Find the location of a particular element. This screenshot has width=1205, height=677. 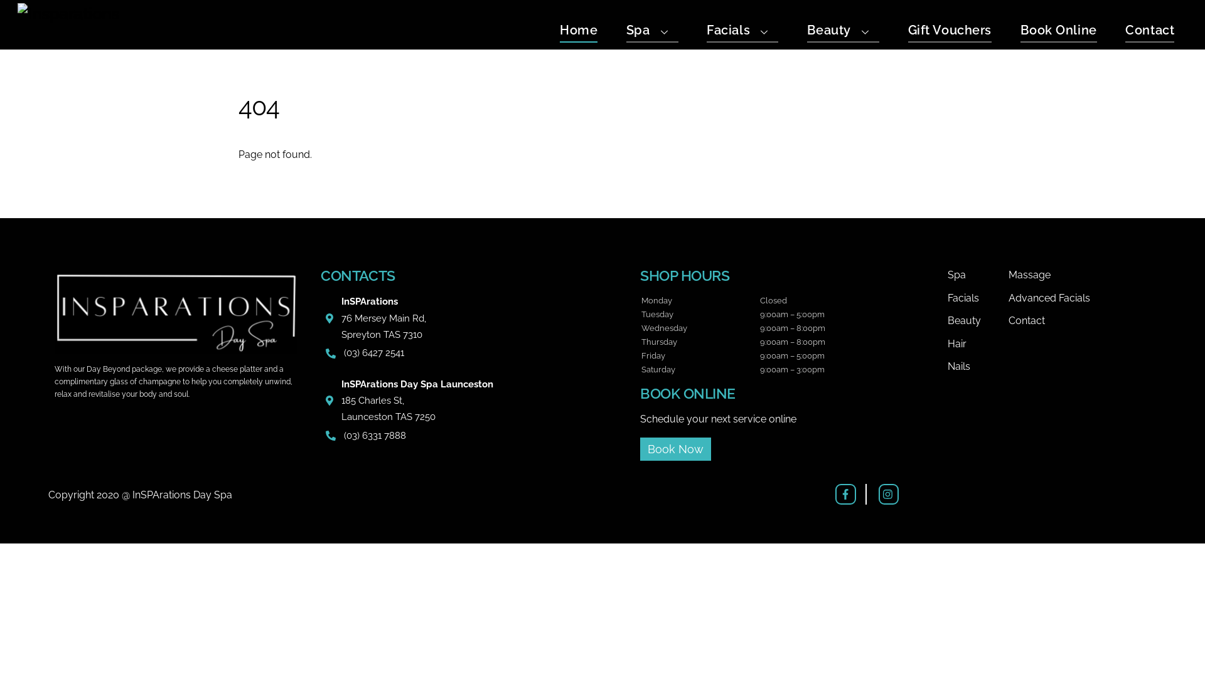

Beauty is located at coordinates (843, 33).